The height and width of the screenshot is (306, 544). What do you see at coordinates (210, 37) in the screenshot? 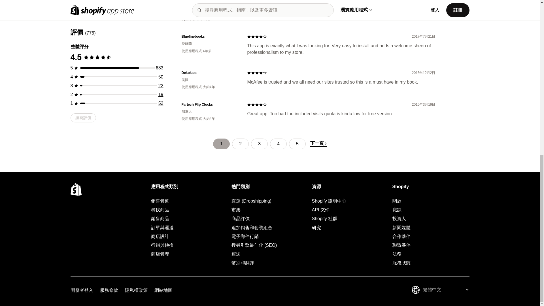
I see `Bluelinebooks` at bounding box center [210, 37].